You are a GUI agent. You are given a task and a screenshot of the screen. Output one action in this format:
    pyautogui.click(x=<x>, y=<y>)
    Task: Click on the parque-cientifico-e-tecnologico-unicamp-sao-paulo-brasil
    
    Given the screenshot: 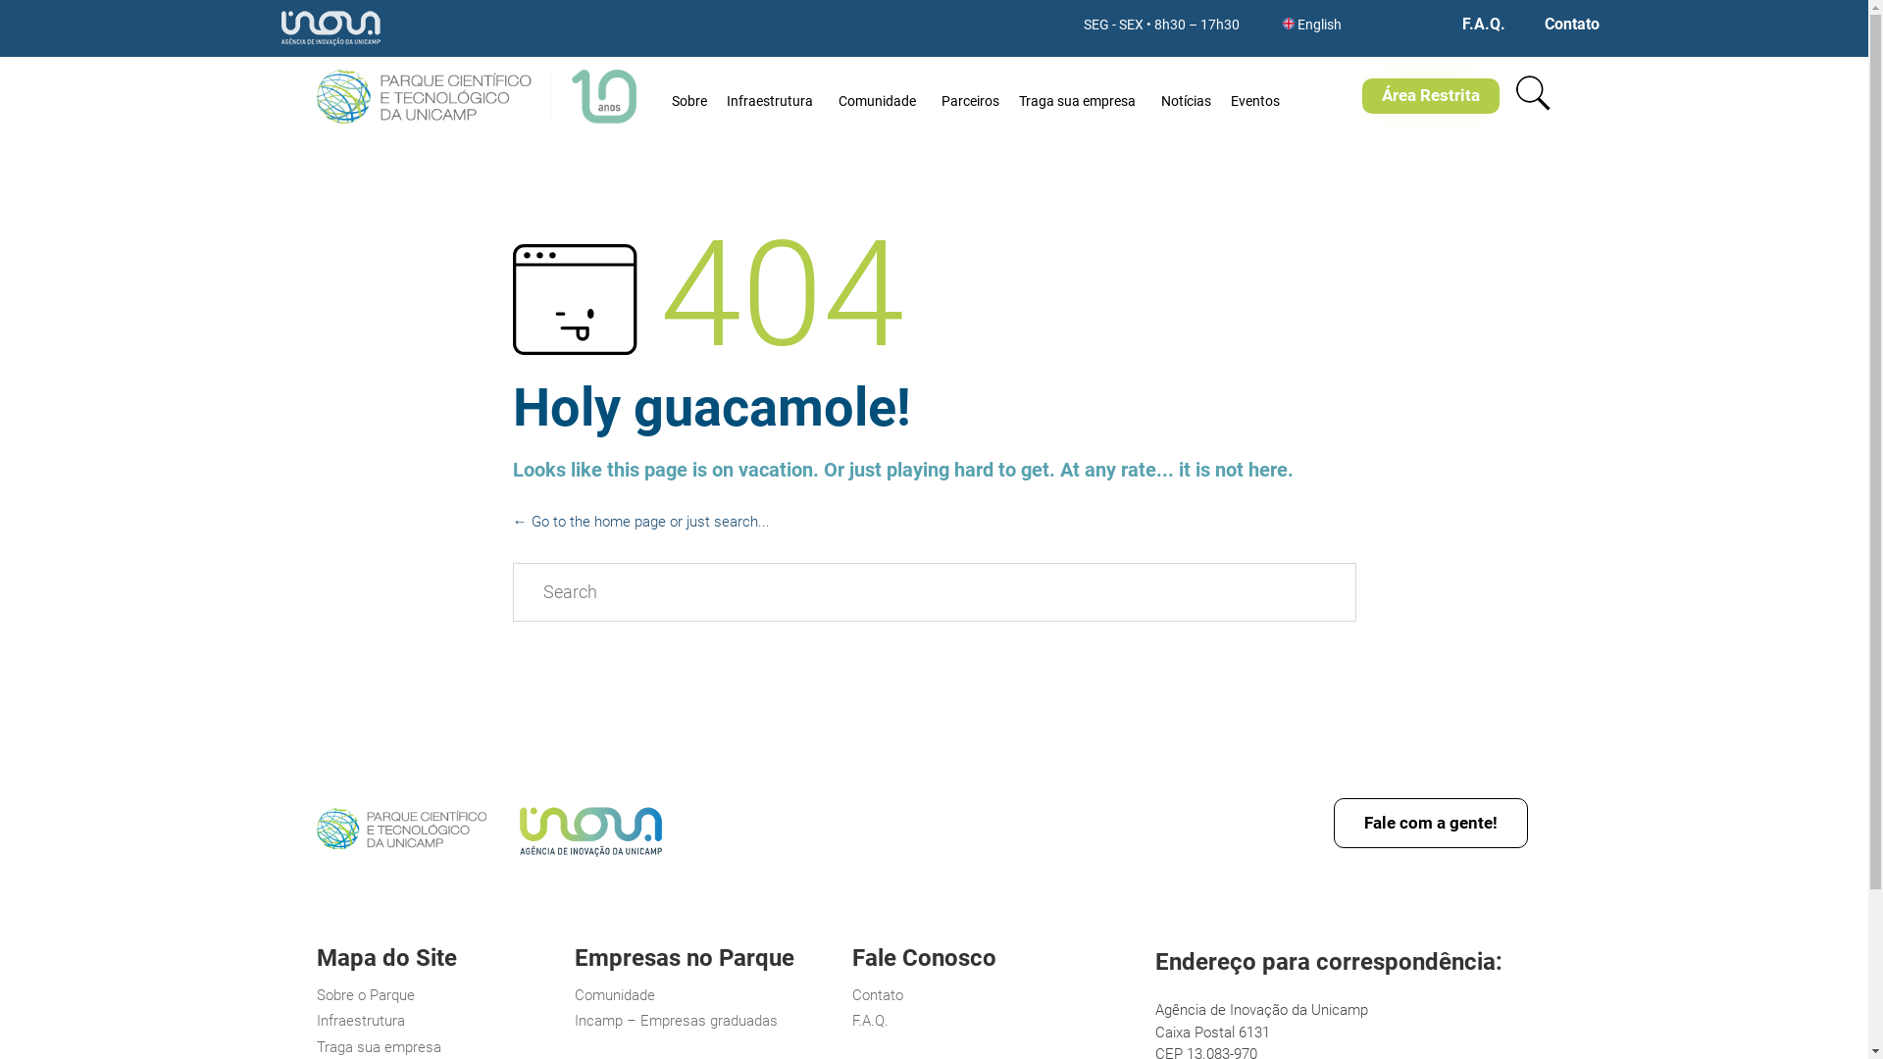 What is the action you would take?
    pyautogui.click(x=400, y=844)
    